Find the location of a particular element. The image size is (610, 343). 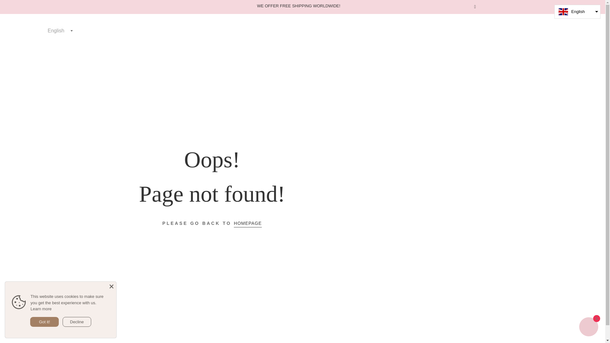

Learn more is located at coordinates (41, 309).